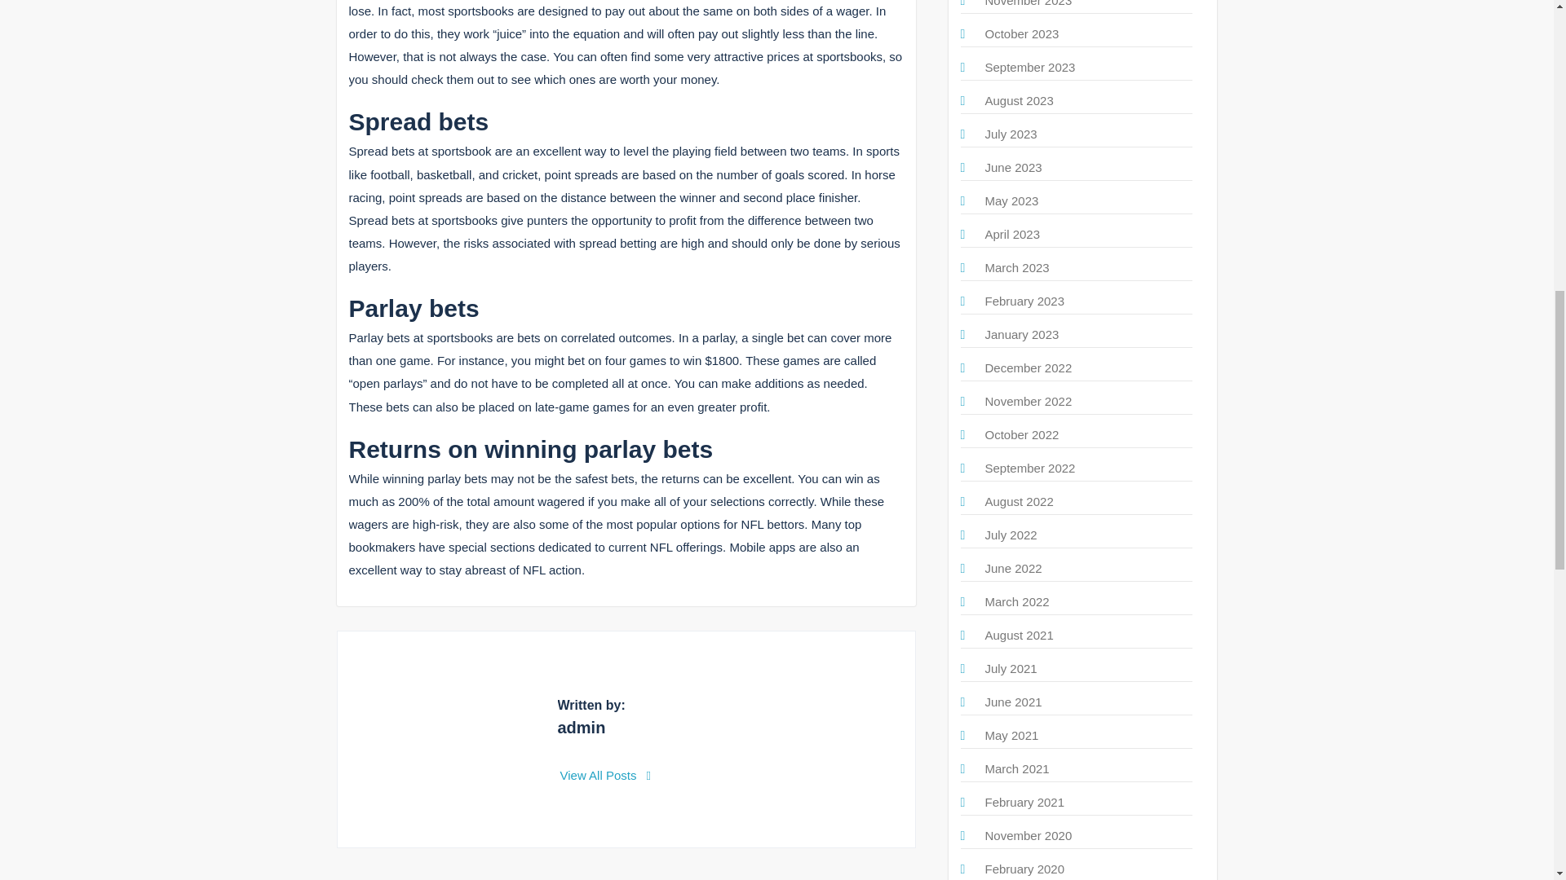 Image resolution: width=1566 pixels, height=880 pixels. Describe the element at coordinates (605, 775) in the screenshot. I see `View All Posts` at that location.